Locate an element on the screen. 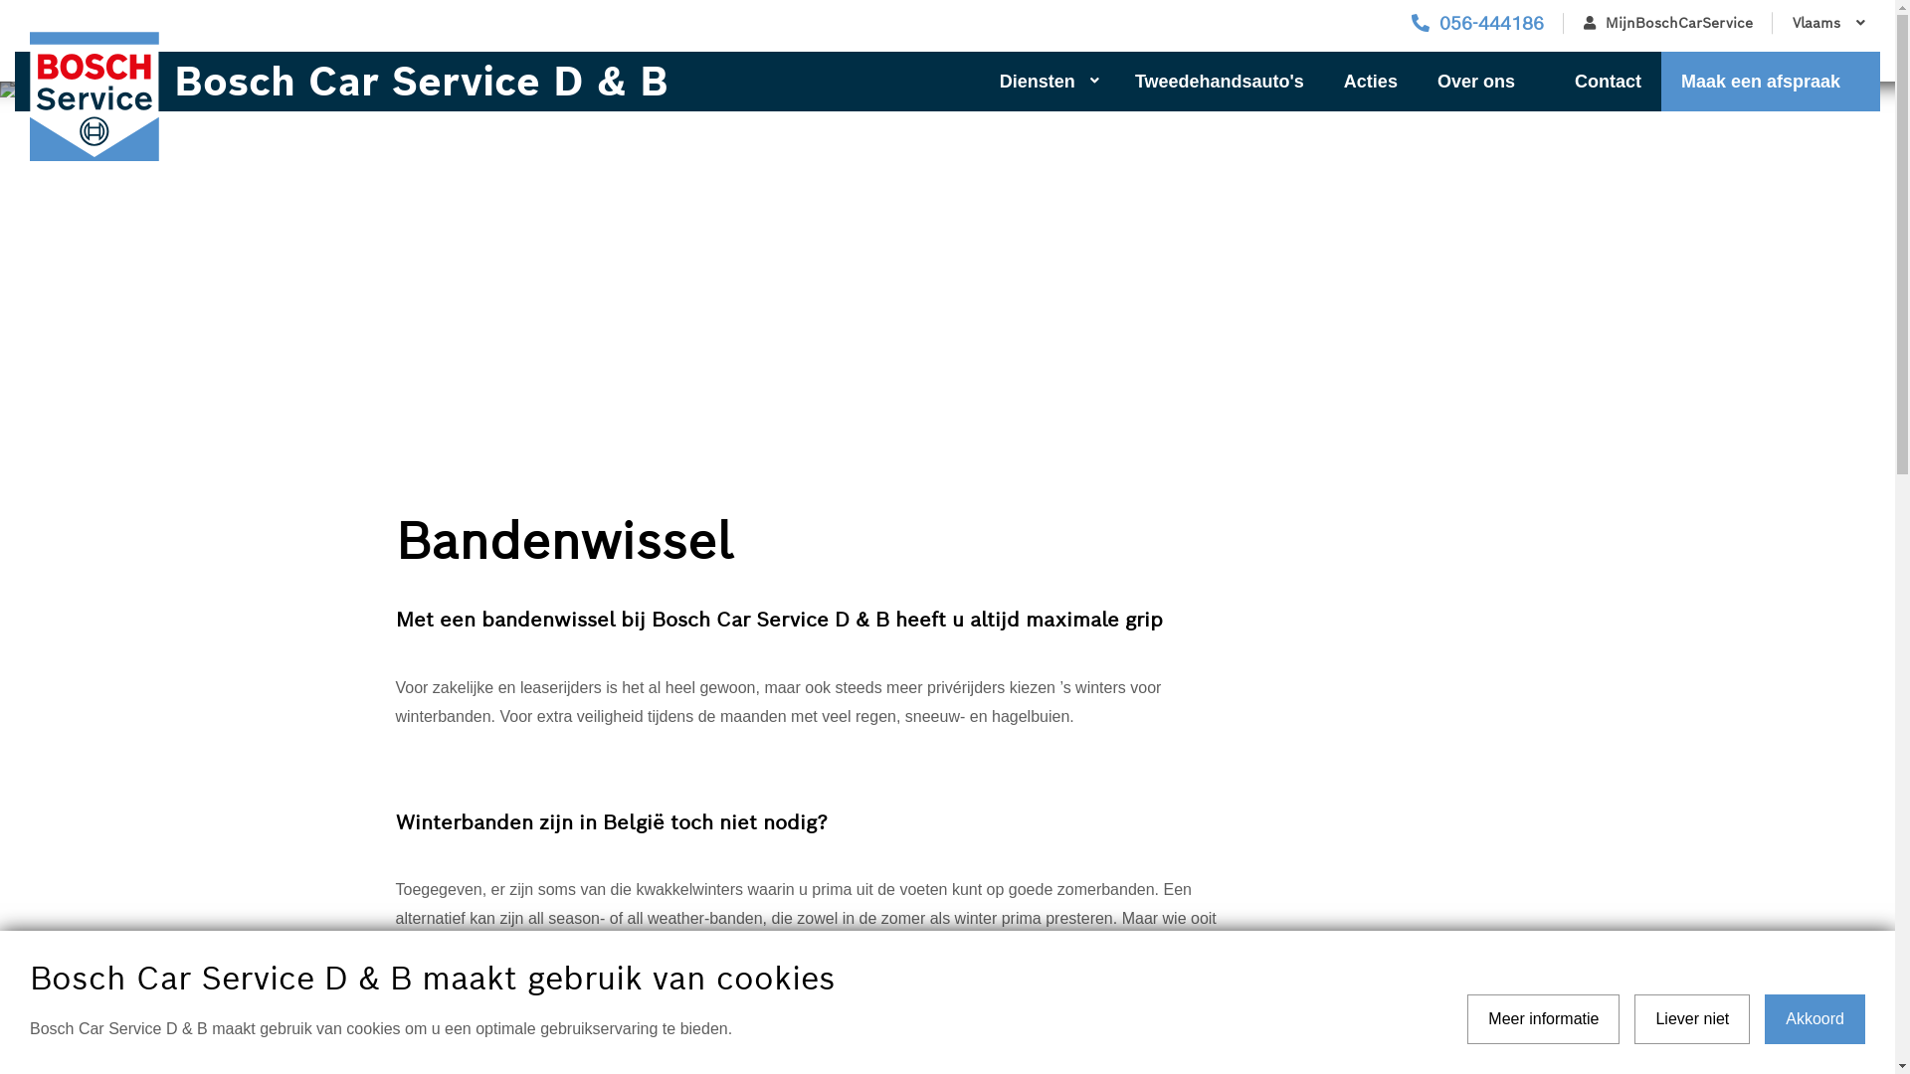 The height and width of the screenshot is (1074, 1910). Contact is located at coordinates (1608, 82).